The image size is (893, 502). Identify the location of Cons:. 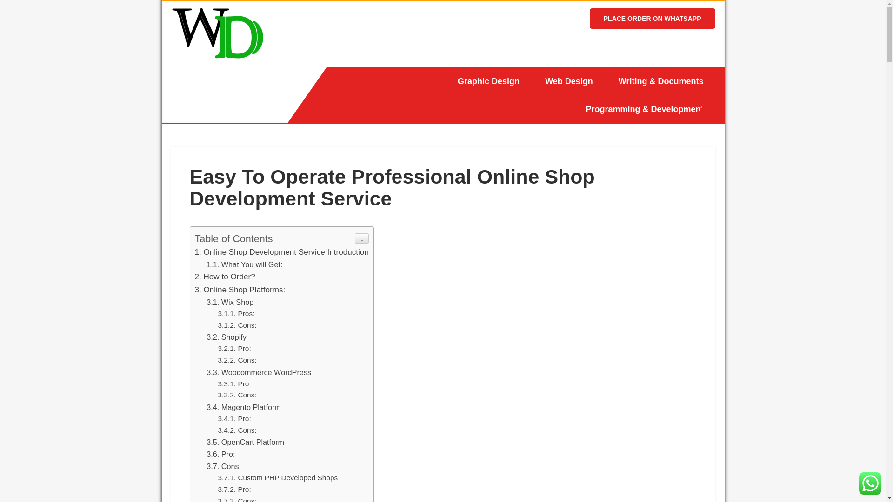
(237, 395).